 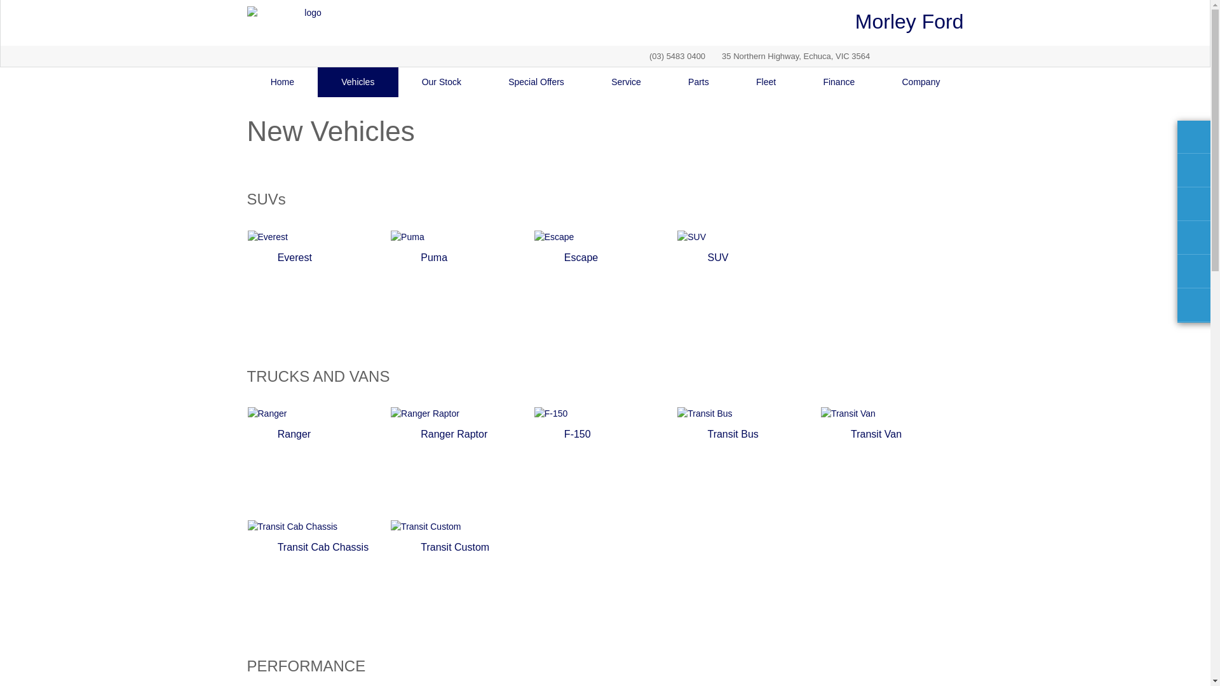 What do you see at coordinates (749, 463) in the screenshot?
I see `Transit Bus` at bounding box center [749, 463].